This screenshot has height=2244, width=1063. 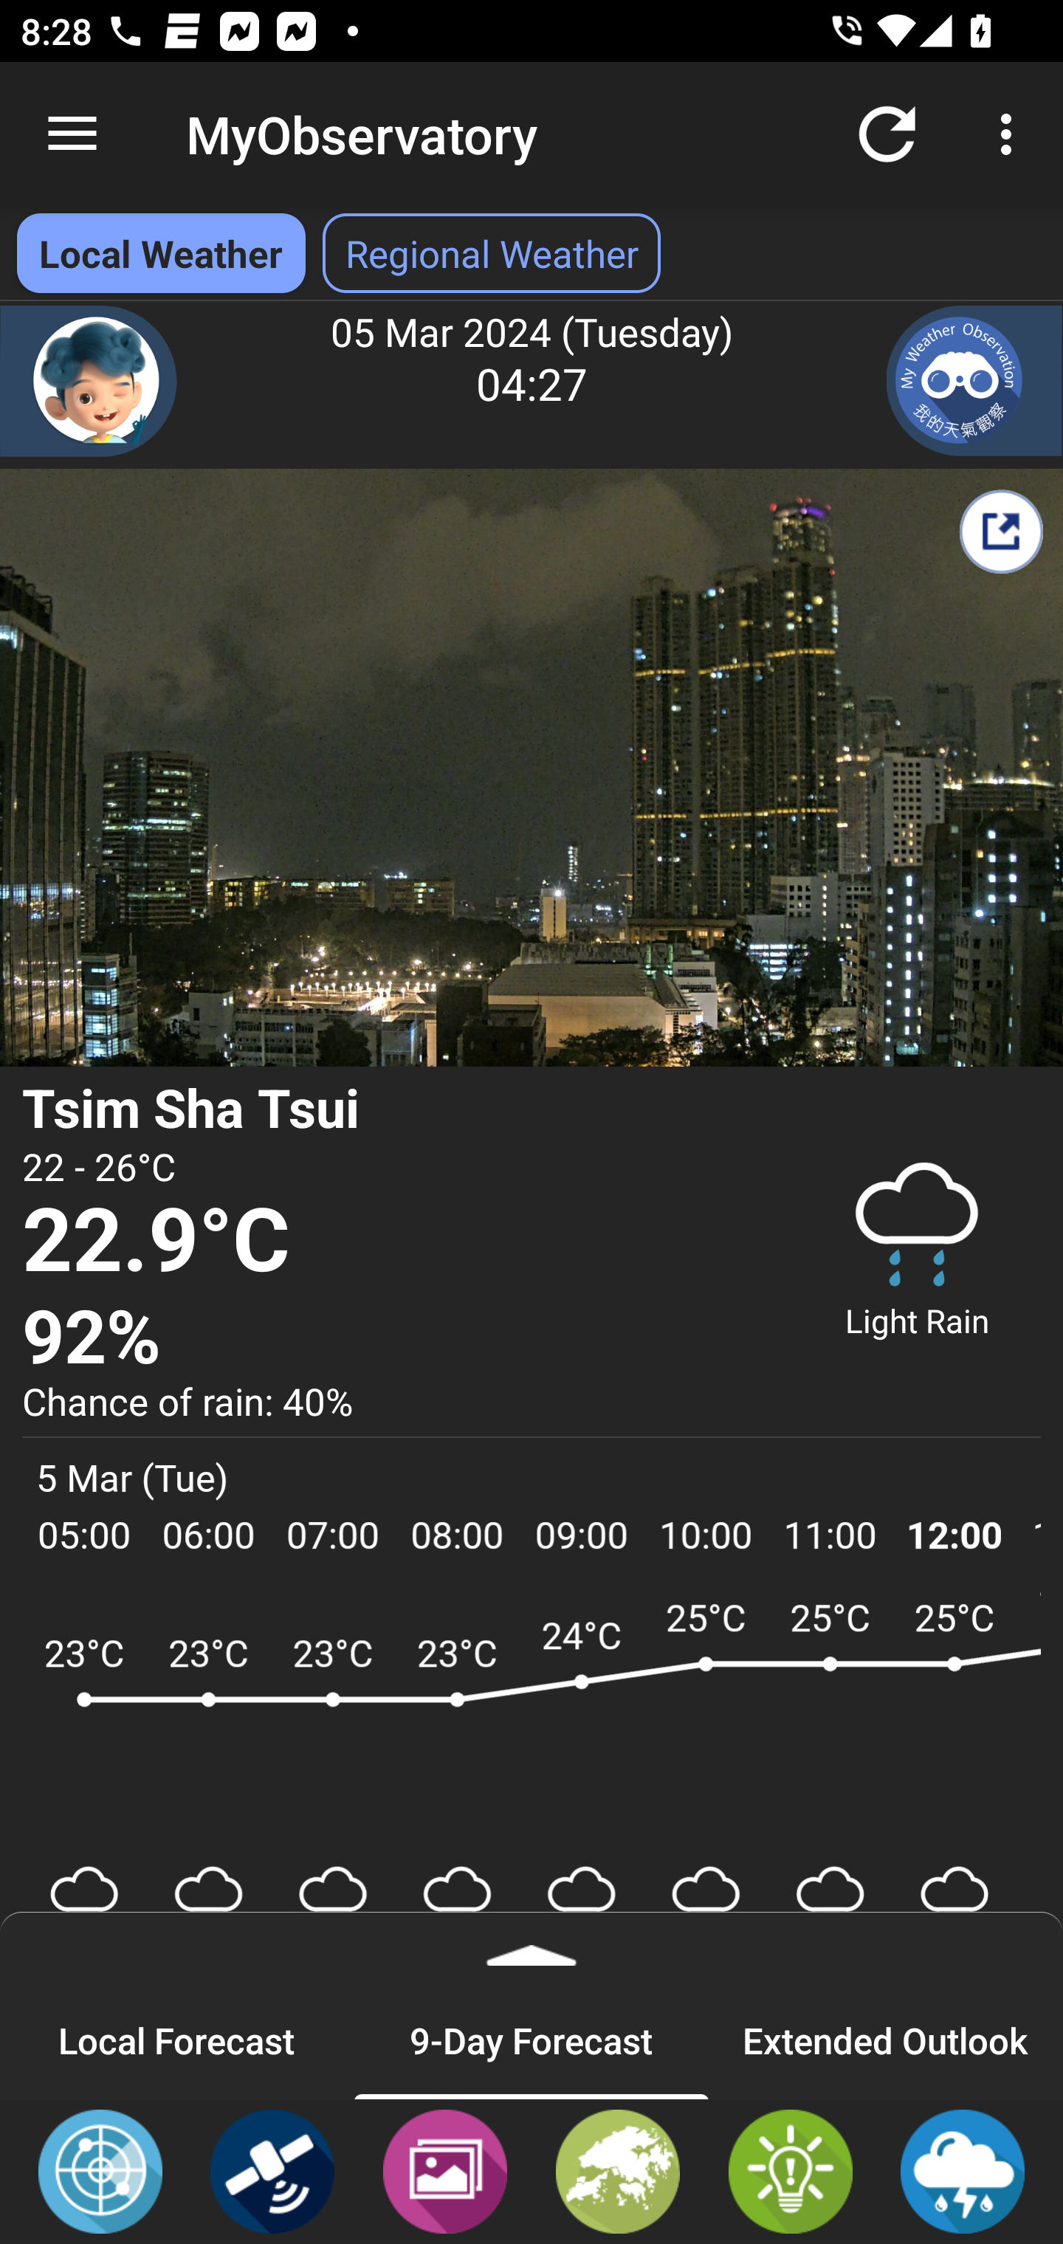 What do you see at coordinates (100, 2170) in the screenshot?
I see `Radar Images` at bounding box center [100, 2170].